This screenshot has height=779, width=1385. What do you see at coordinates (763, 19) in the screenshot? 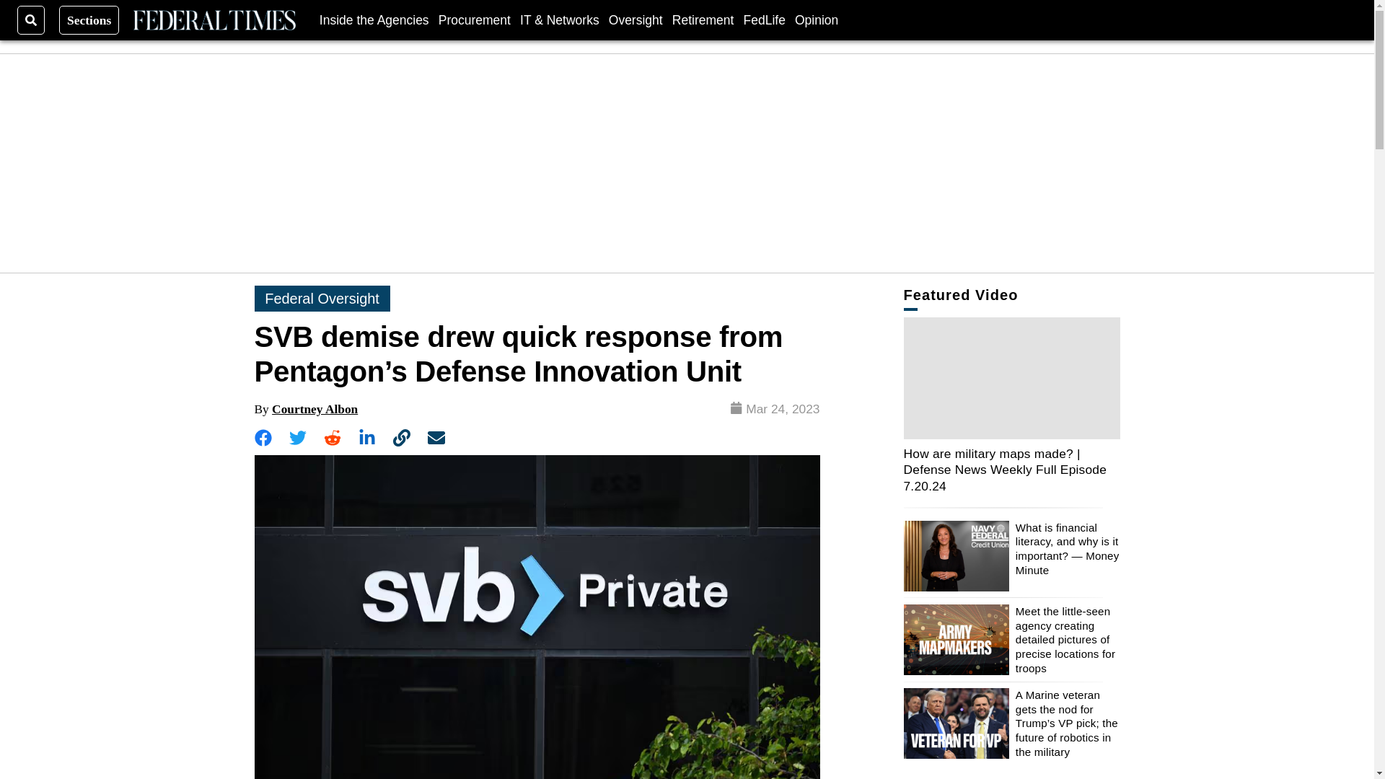
I see `FedLife` at bounding box center [763, 19].